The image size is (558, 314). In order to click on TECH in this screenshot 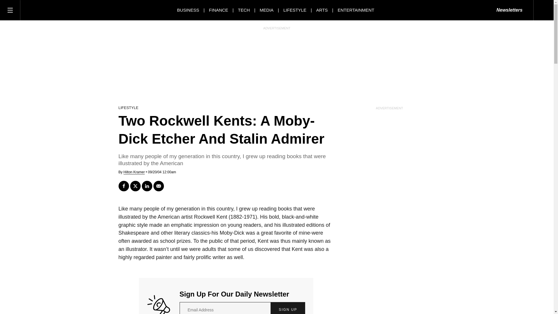, I will do `click(244, 10)`.